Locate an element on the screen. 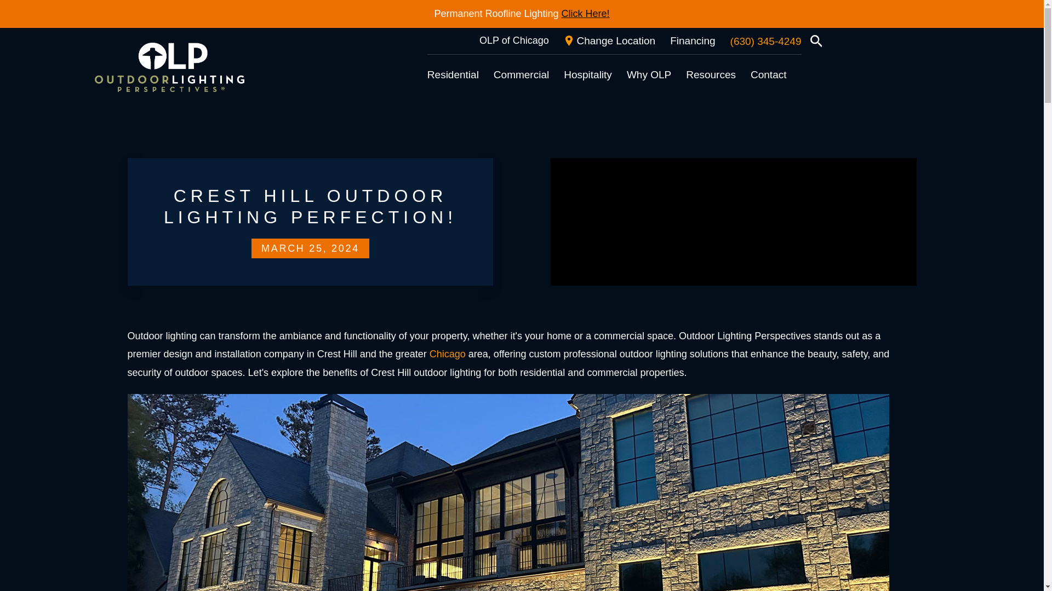 The height and width of the screenshot is (591, 1052). Hospitality is located at coordinates (588, 74).